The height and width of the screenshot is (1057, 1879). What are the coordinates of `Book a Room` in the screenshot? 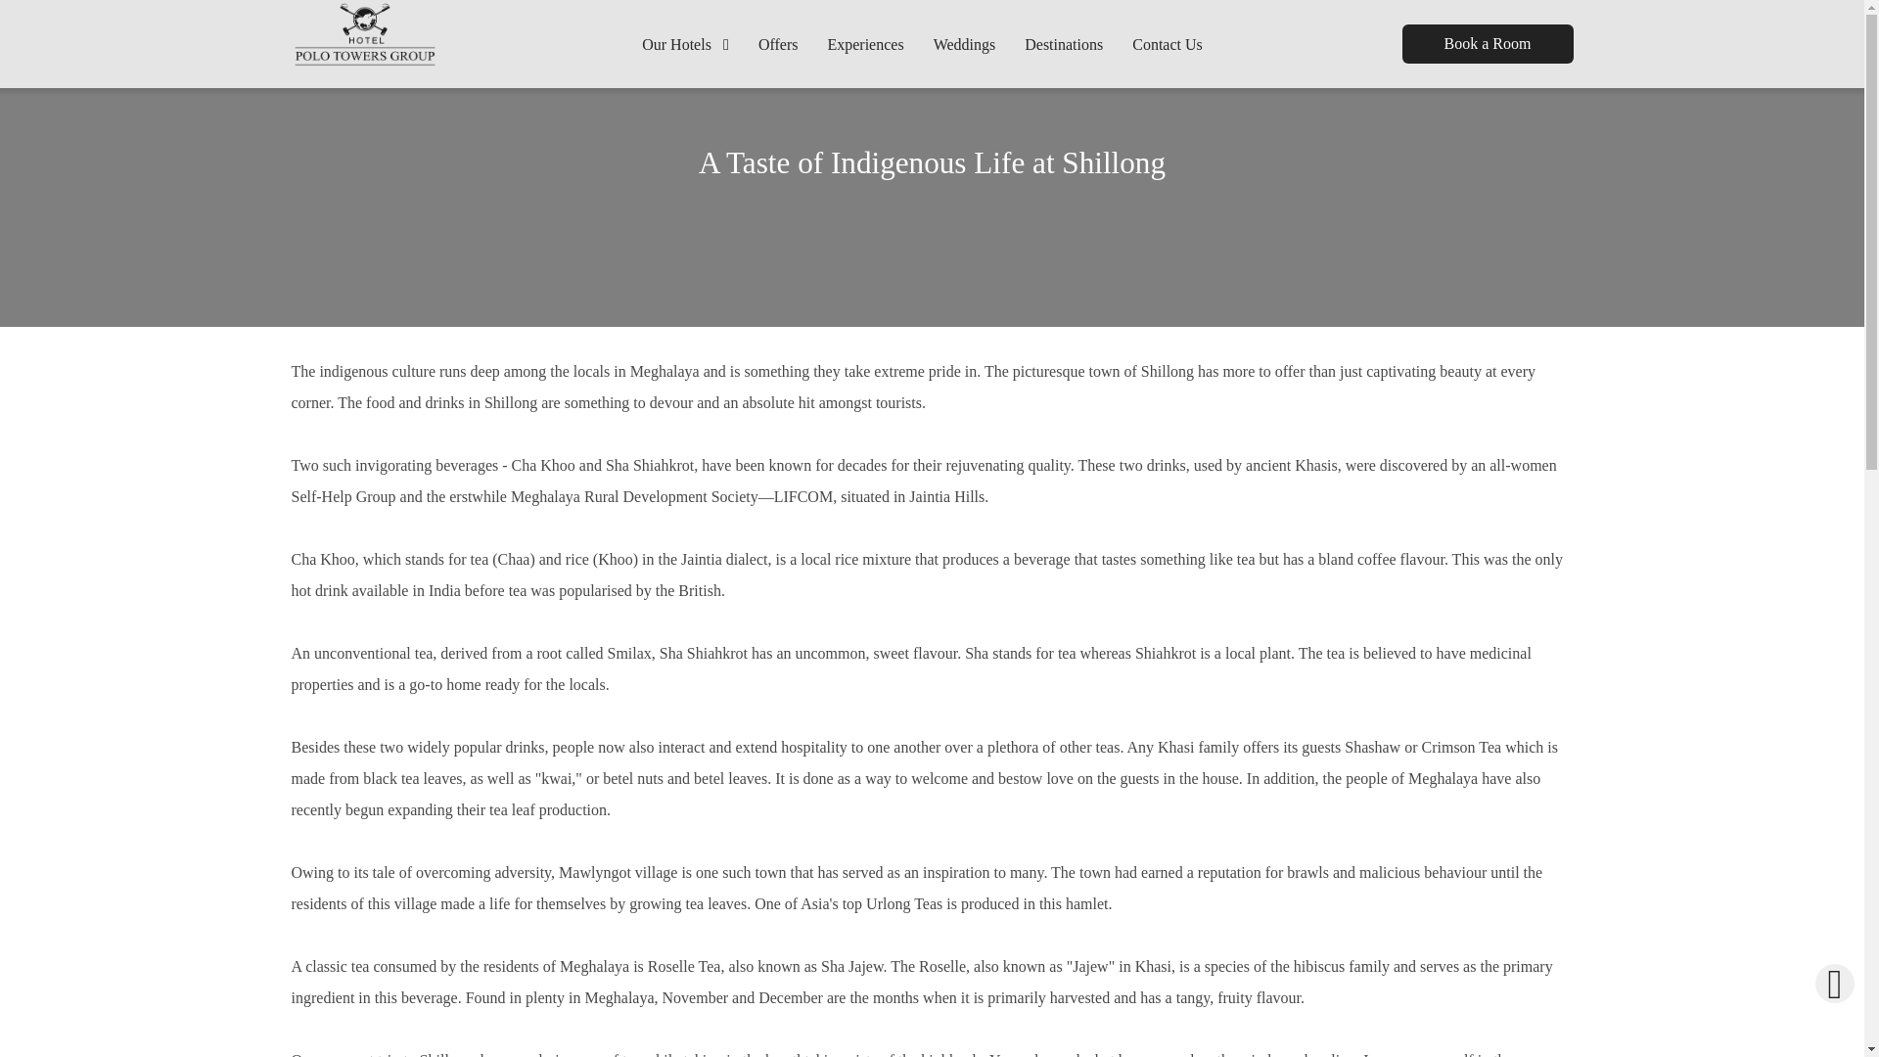 It's located at (1488, 43).